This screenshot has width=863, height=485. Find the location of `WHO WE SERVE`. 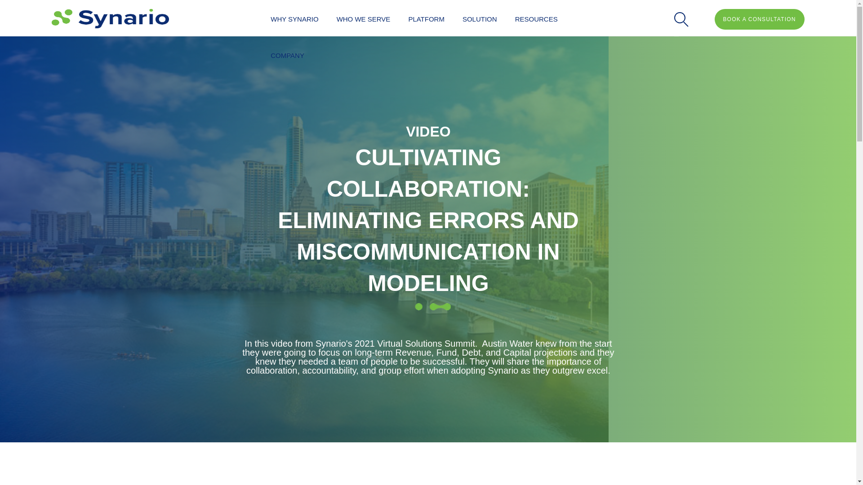

WHO WE SERVE is located at coordinates (363, 18).